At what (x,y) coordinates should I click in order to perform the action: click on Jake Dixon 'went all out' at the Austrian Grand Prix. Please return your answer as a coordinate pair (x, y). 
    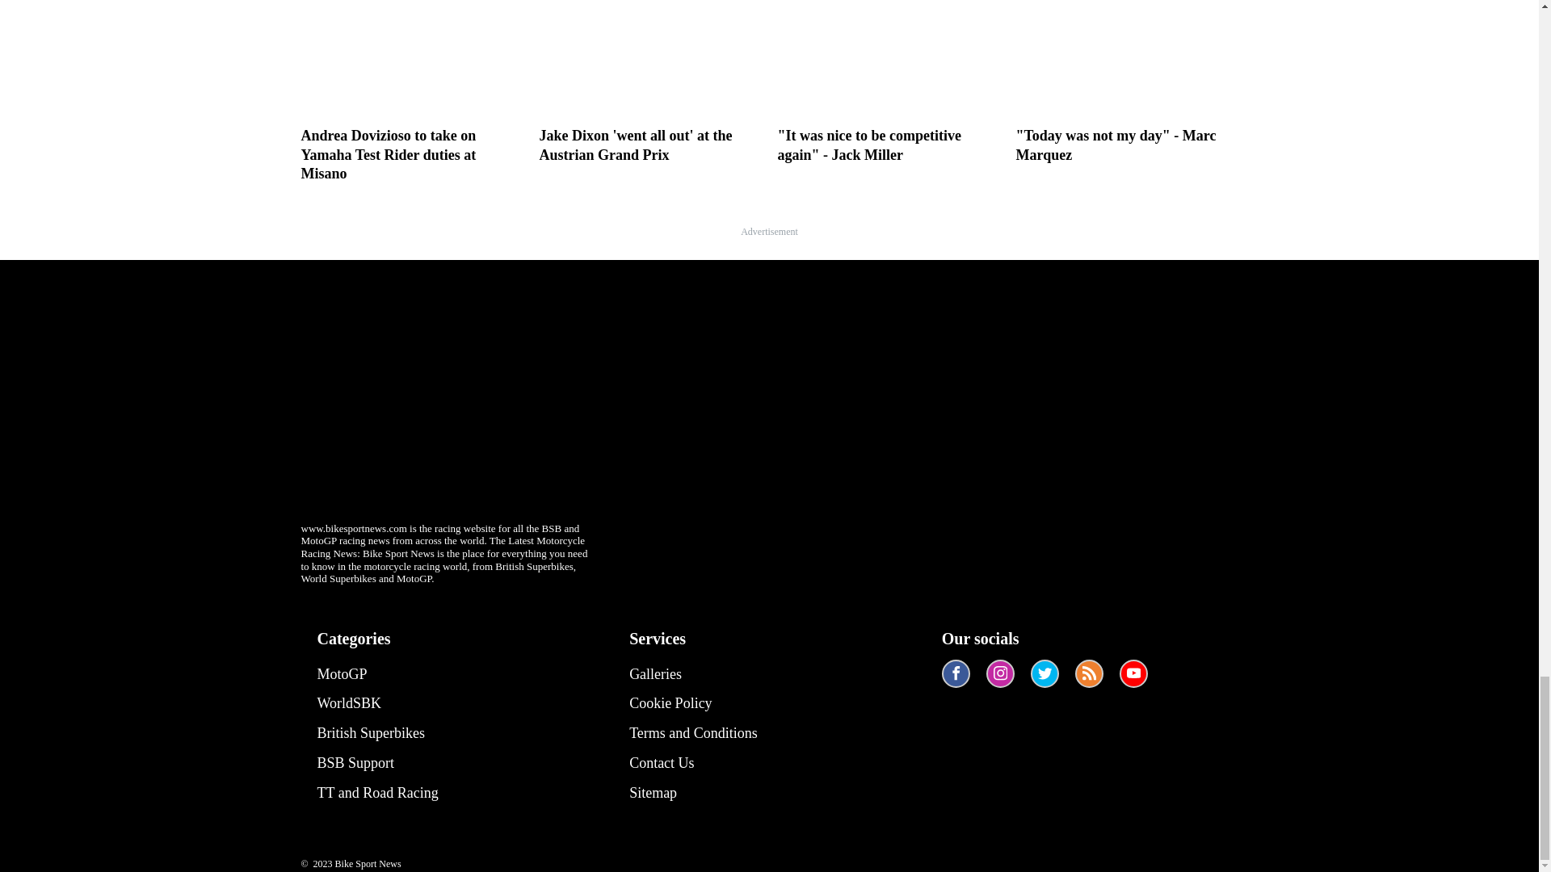
    Looking at the image, I should click on (650, 82).